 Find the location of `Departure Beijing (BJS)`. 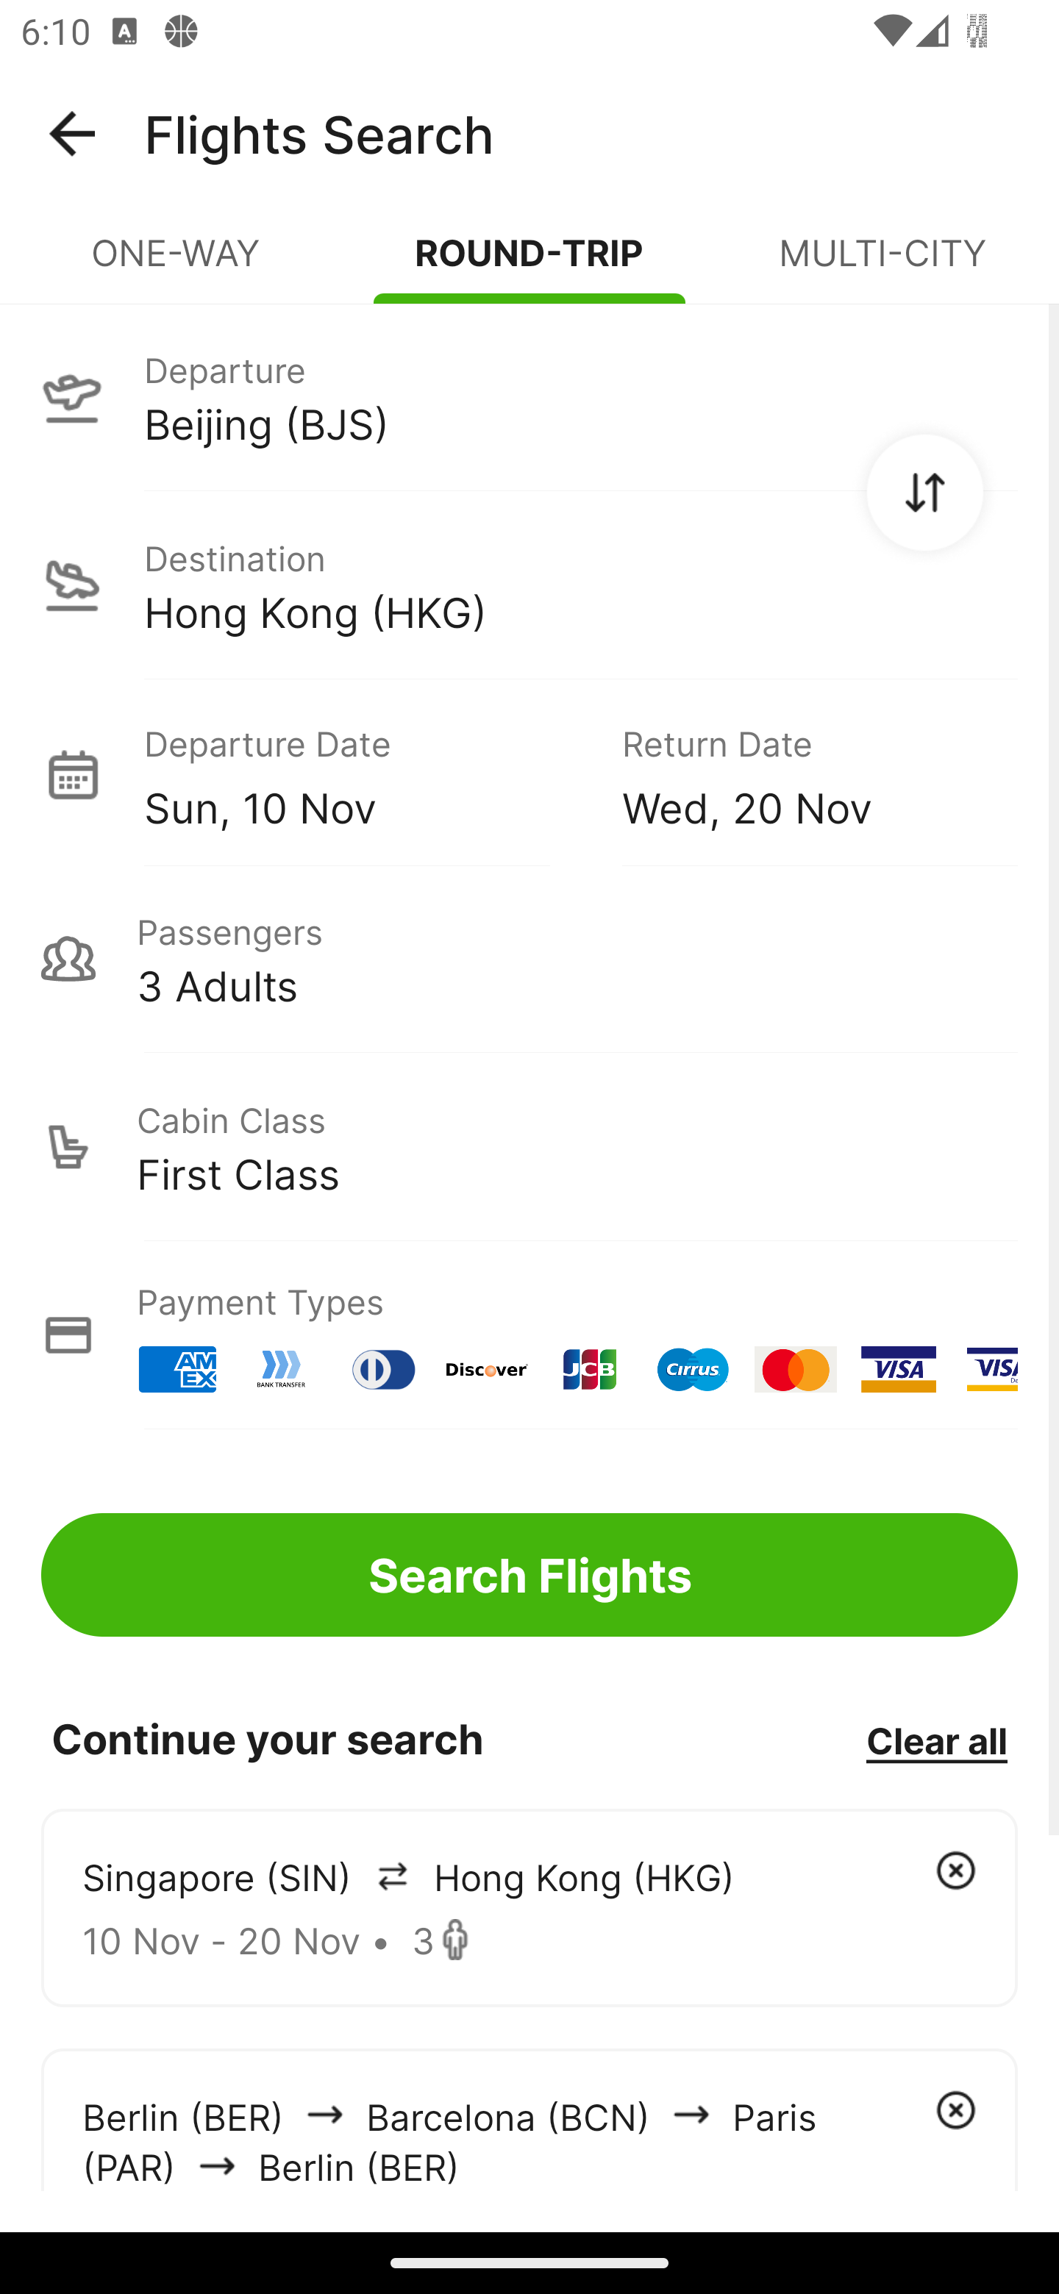

Departure Beijing (BJS) is located at coordinates (529, 396).